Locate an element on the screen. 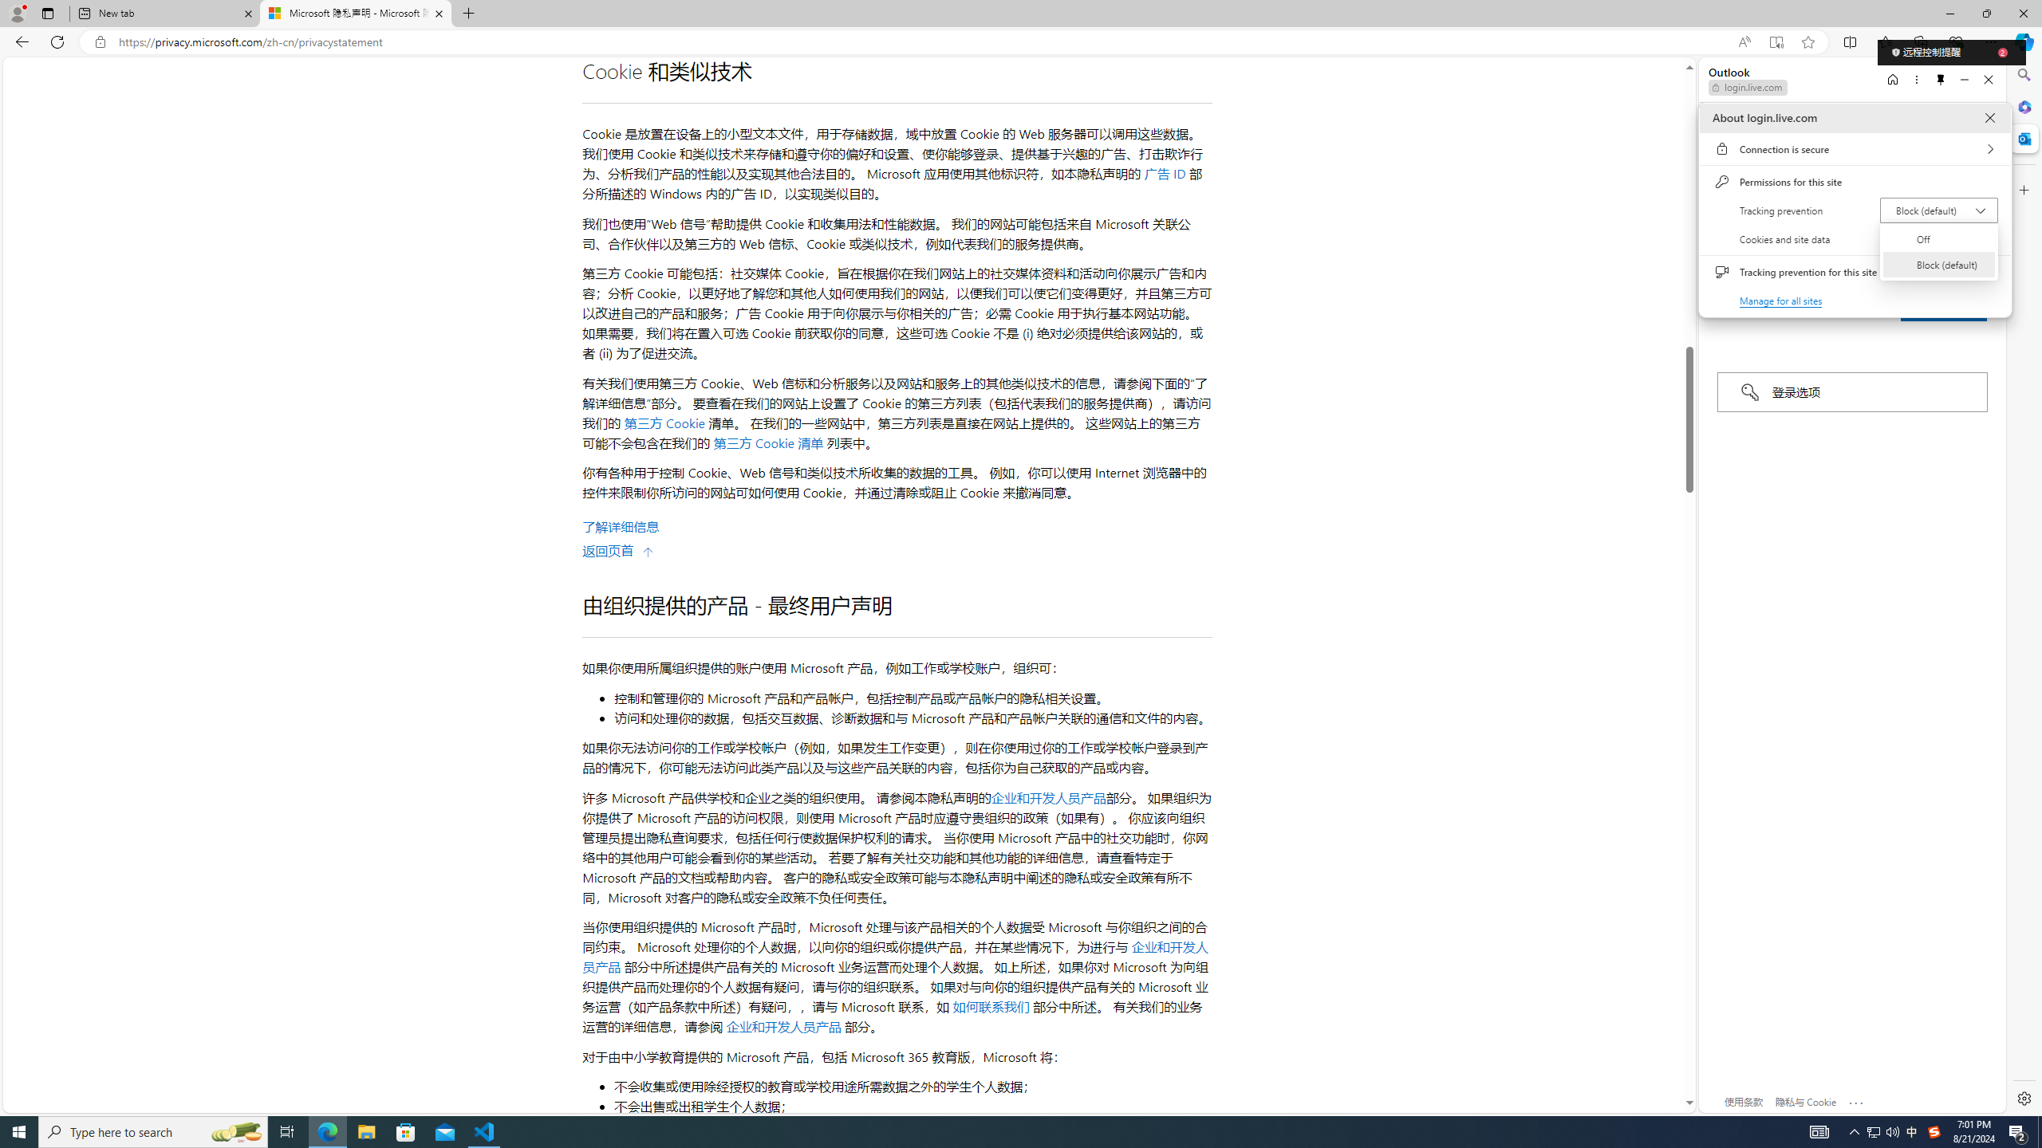 Image resolution: width=2042 pixels, height=1148 pixels. Microsoft Edge - 1 running window is located at coordinates (327, 1132).